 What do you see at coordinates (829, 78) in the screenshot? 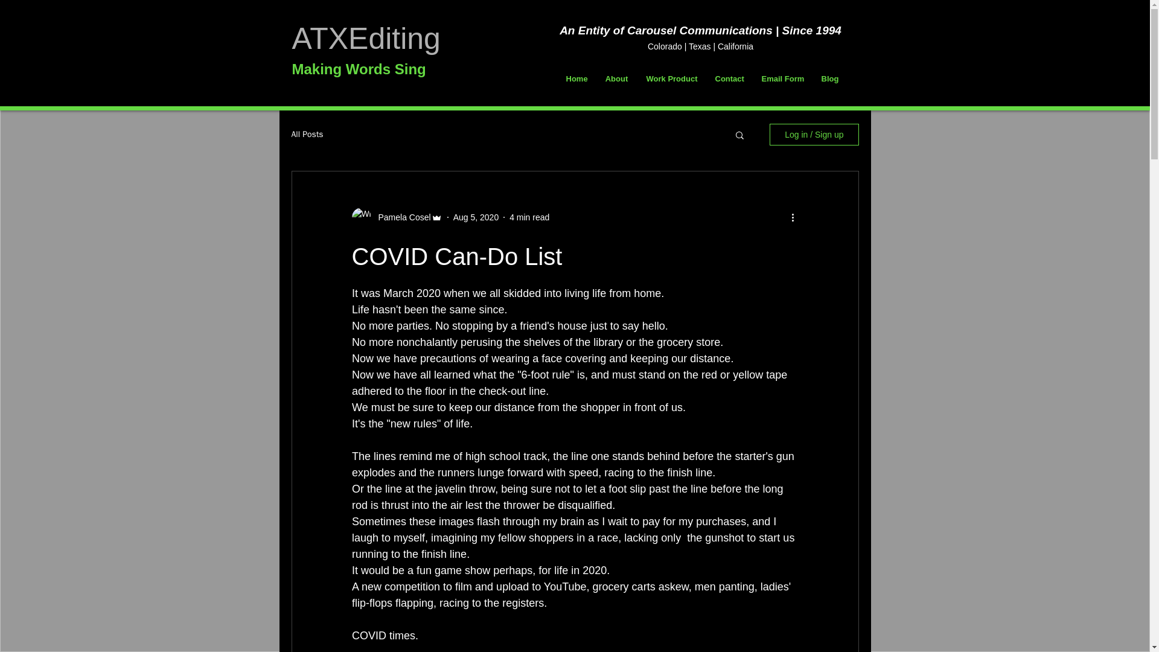
I see `Blog` at bounding box center [829, 78].